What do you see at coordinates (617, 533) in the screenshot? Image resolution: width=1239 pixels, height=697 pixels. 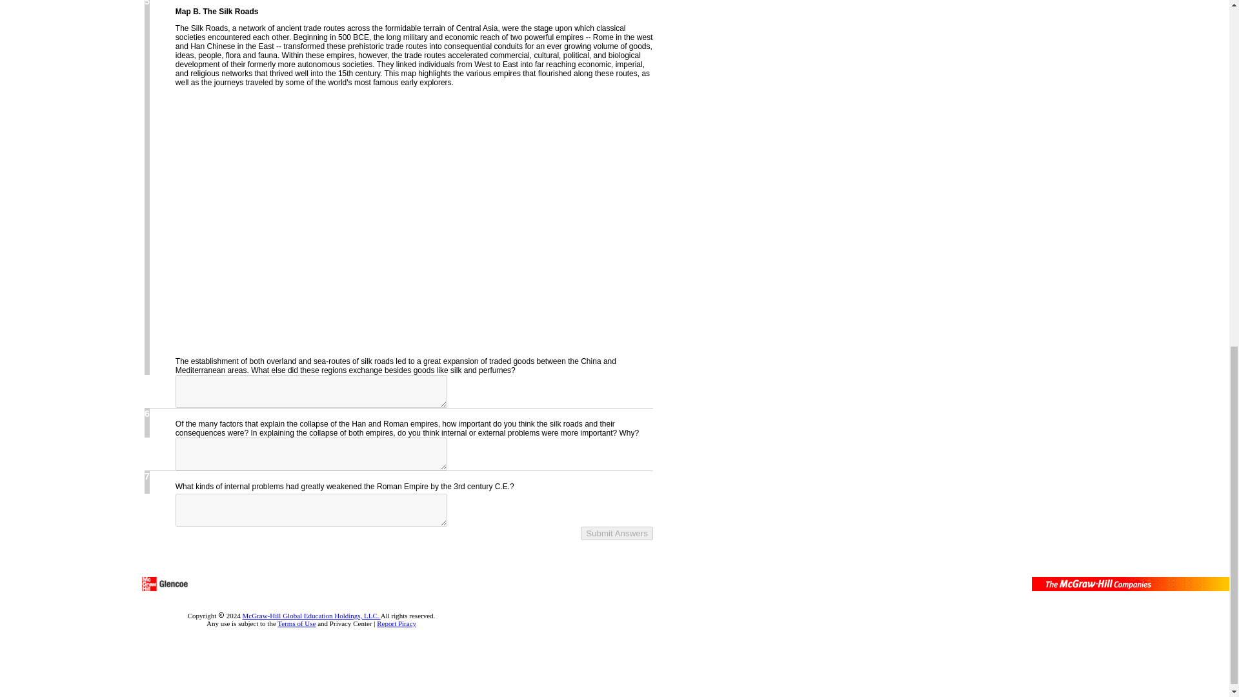 I see `Submit Answers` at bounding box center [617, 533].